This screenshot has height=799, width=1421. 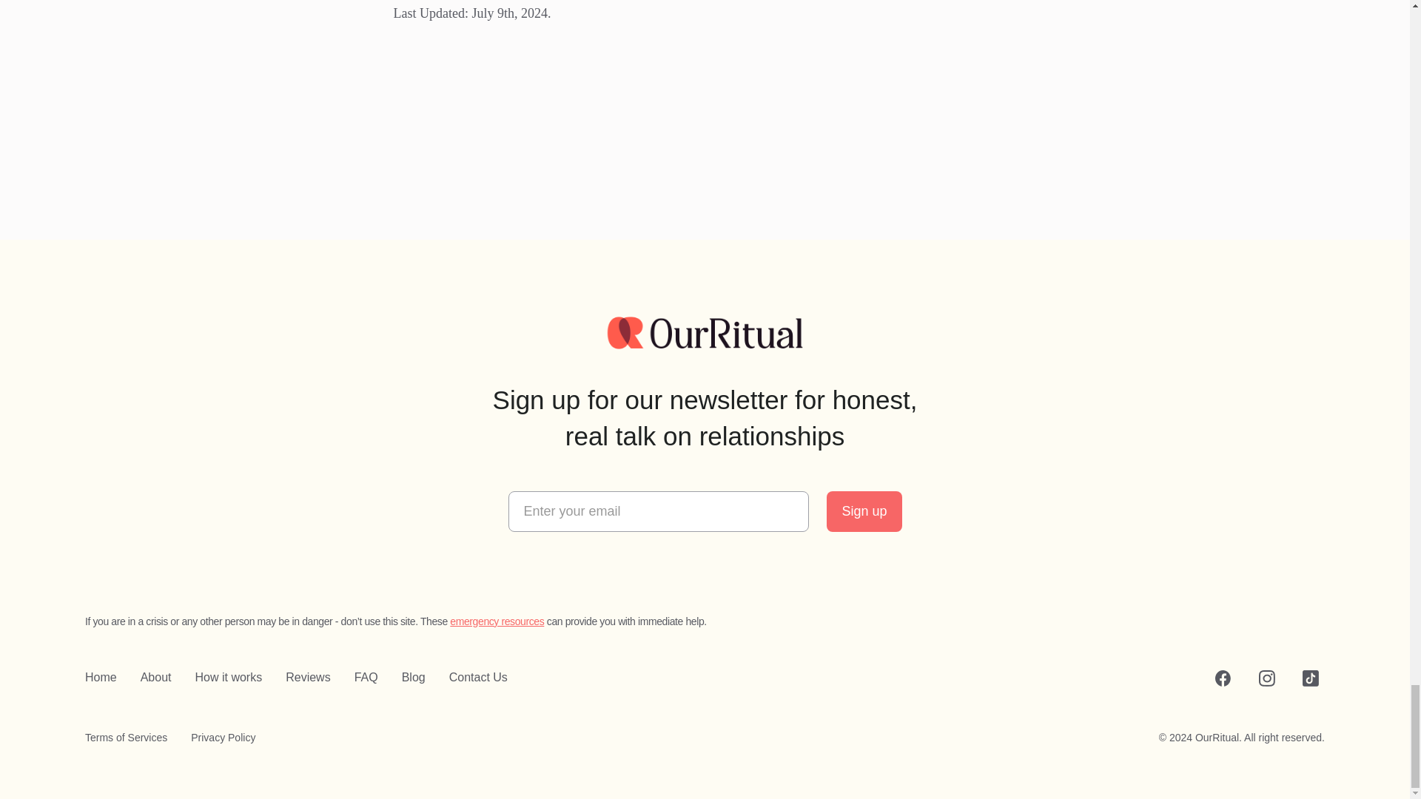 I want to click on Blog, so click(x=413, y=677).